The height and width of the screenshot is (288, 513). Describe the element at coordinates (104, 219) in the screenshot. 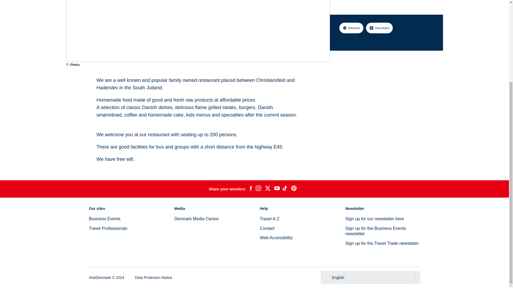

I see `Business Events` at that location.